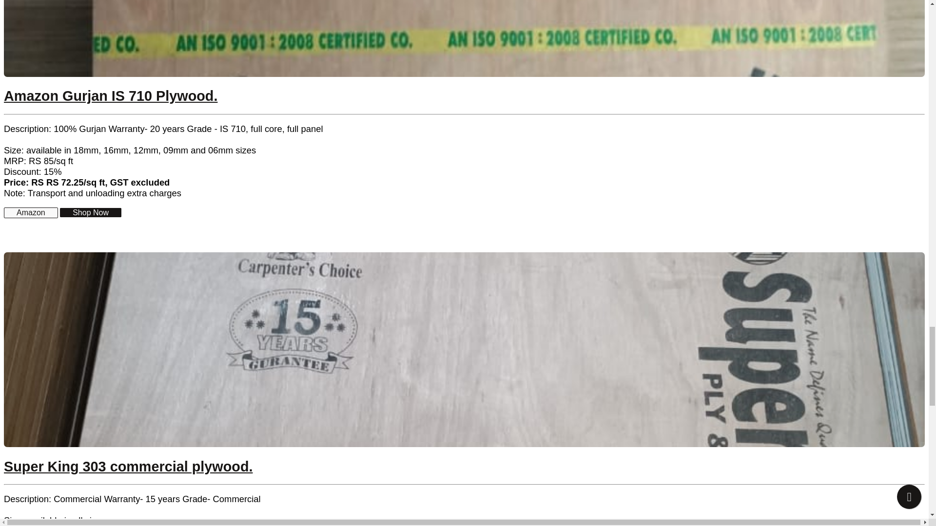  Describe the element at coordinates (110, 95) in the screenshot. I see `Amazon Gurjan IS 710 Plywood.` at that location.